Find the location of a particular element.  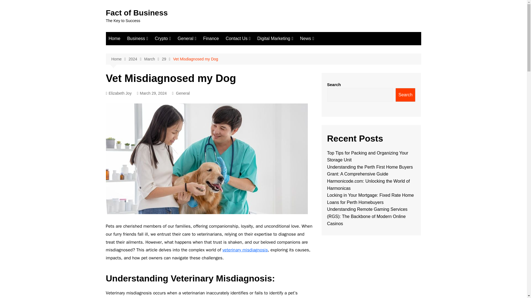

NetWorth is located at coordinates (155, 59).